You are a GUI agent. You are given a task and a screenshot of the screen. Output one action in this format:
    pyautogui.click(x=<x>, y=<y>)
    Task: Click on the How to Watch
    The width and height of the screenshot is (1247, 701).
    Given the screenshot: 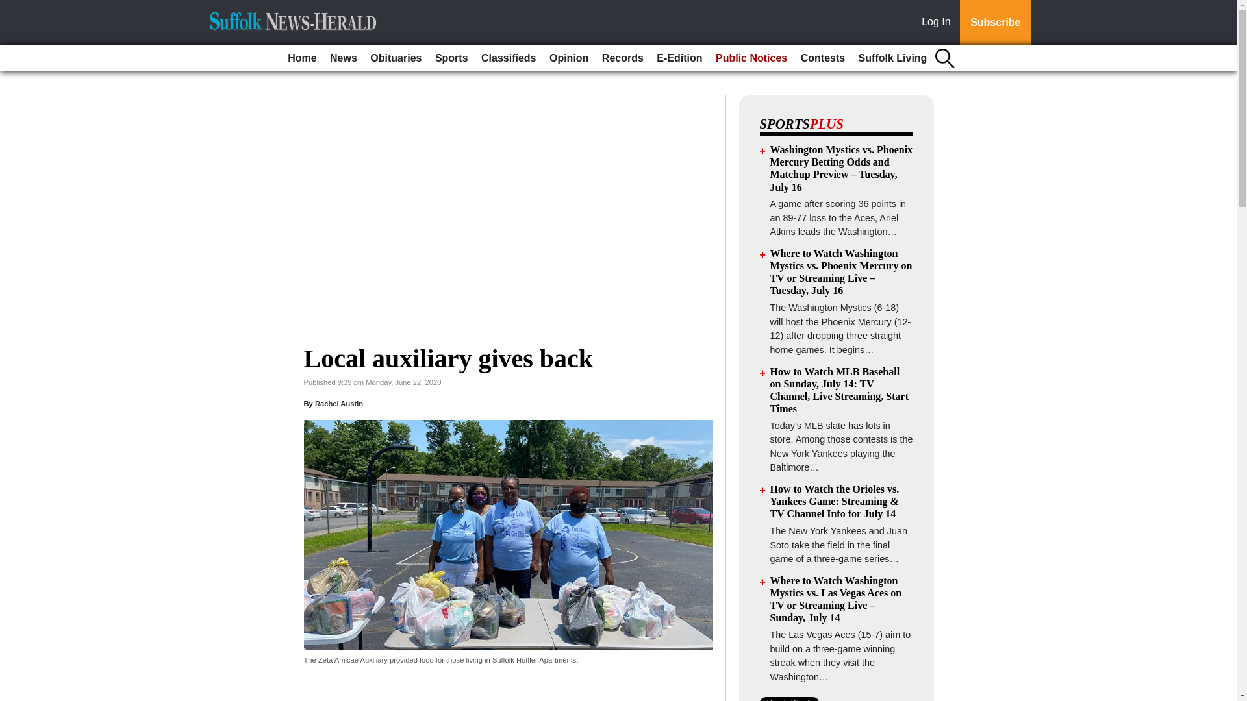 What is the action you would take?
    pyautogui.click(x=789, y=698)
    